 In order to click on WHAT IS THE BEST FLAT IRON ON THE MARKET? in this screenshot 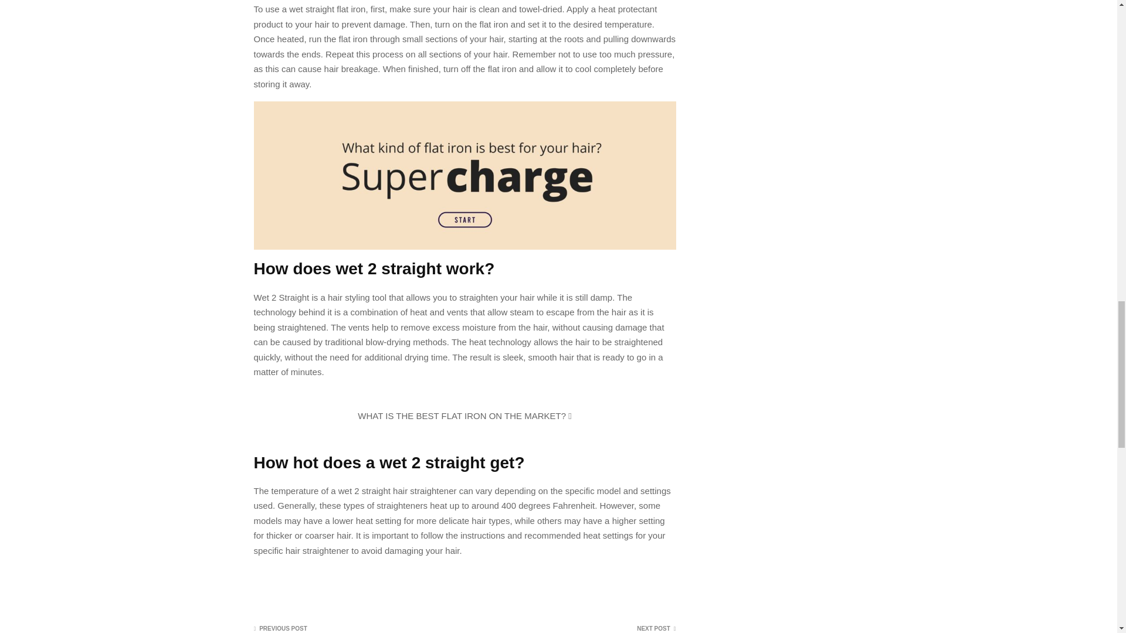, I will do `click(464, 416)`.